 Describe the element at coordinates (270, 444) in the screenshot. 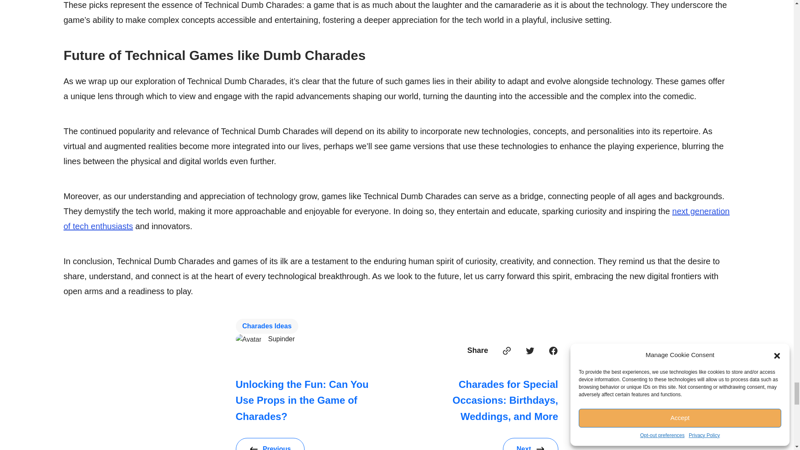

I see `Previous` at that location.